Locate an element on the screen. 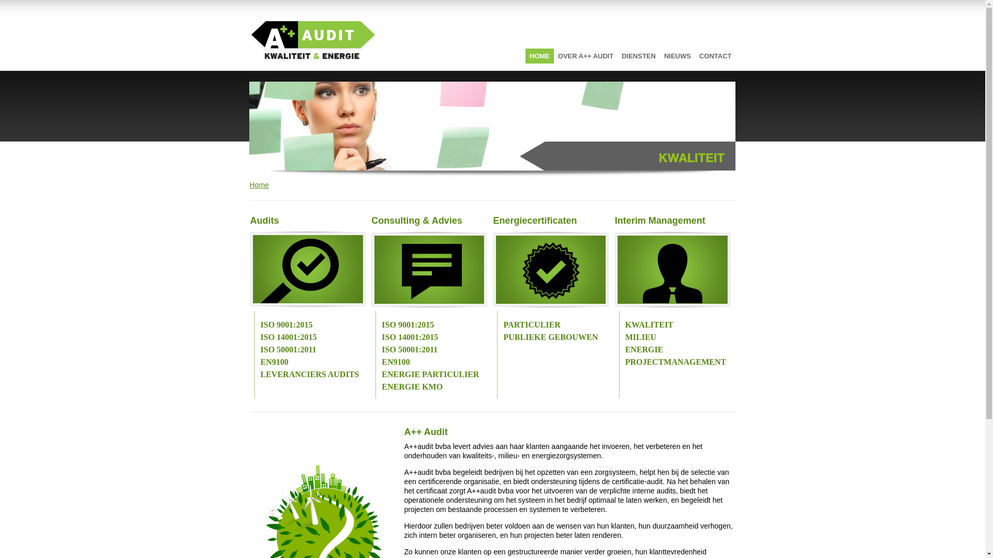 This screenshot has width=993, height=558. CONTACT is located at coordinates (716, 56).